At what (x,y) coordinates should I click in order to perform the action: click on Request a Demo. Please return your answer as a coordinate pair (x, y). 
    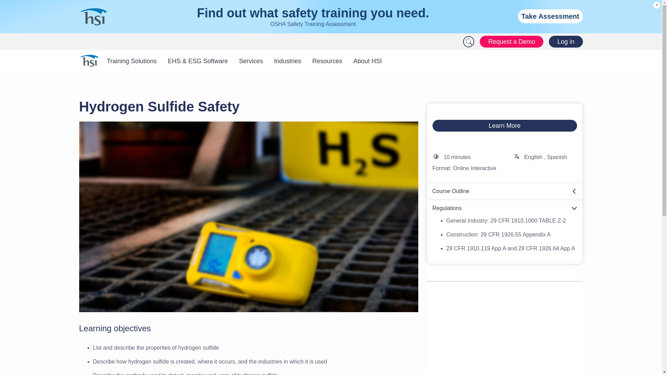
    Looking at the image, I should click on (511, 42).